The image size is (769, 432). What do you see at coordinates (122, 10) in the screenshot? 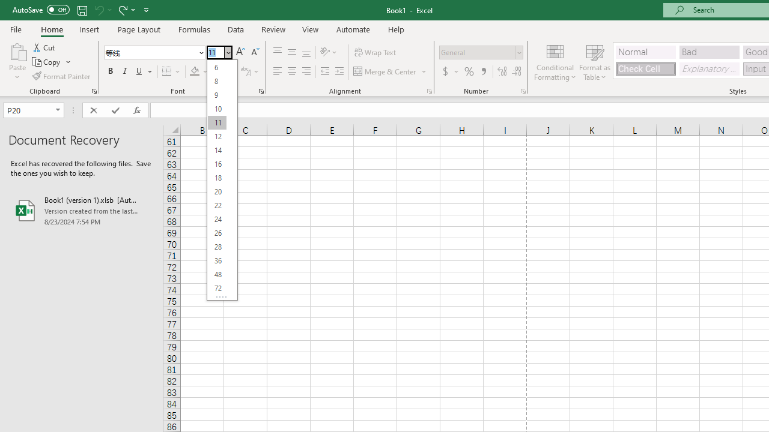
I see `Redo` at bounding box center [122, 10].